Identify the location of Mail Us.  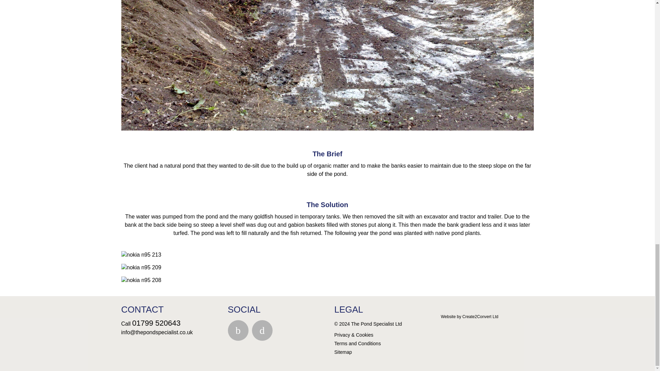
(157, 333).